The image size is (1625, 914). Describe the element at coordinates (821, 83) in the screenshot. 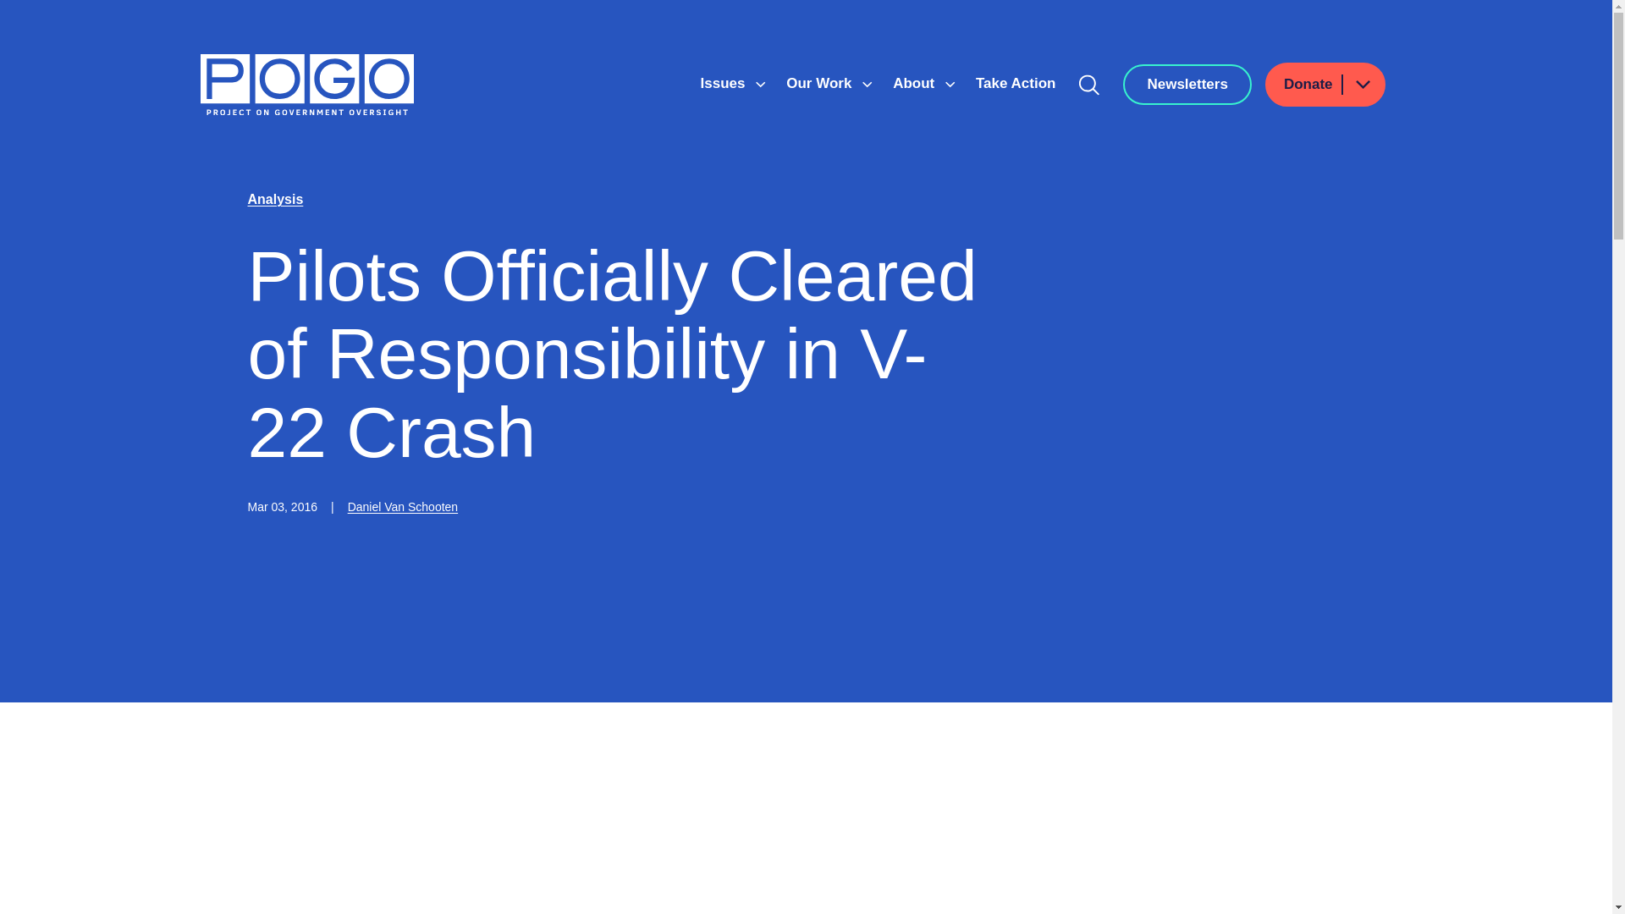

I see `Our Work` at that location.